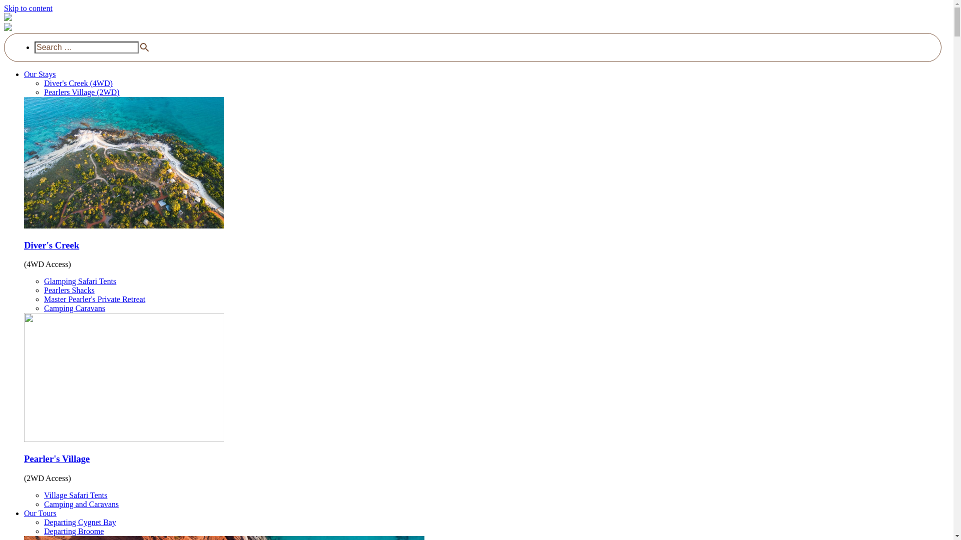 Image resolution: width=961 pixels, height=540 pixels. I want to click on Village Safari Tents, so click(76, 495).